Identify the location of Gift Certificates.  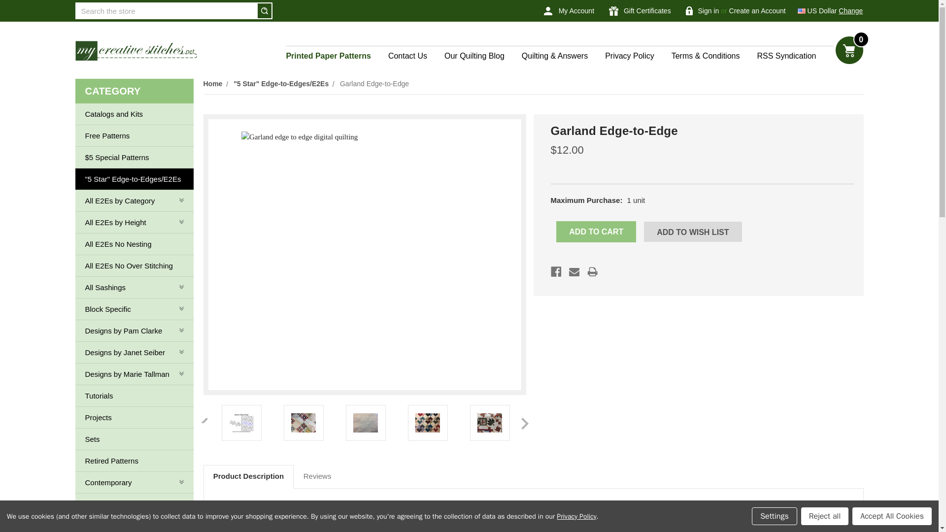
(640, 11).